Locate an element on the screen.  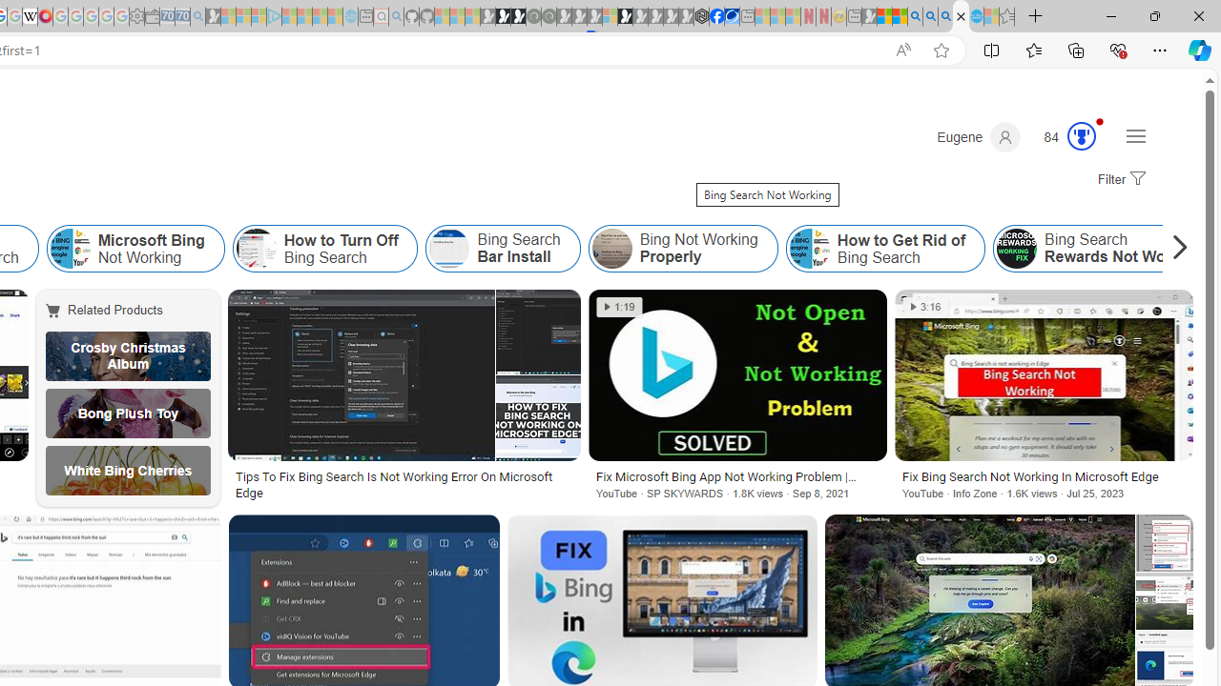
Target page - Wikipedia is located at coordinates (31, 17).